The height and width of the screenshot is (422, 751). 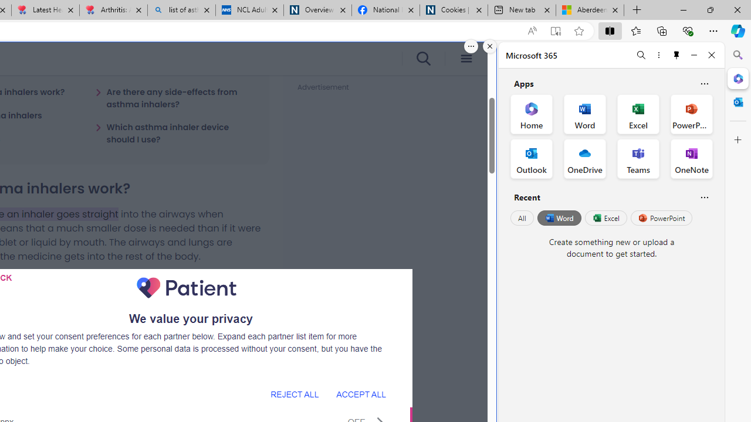 I want to click on Close split screen., so click(x=490, y=46).